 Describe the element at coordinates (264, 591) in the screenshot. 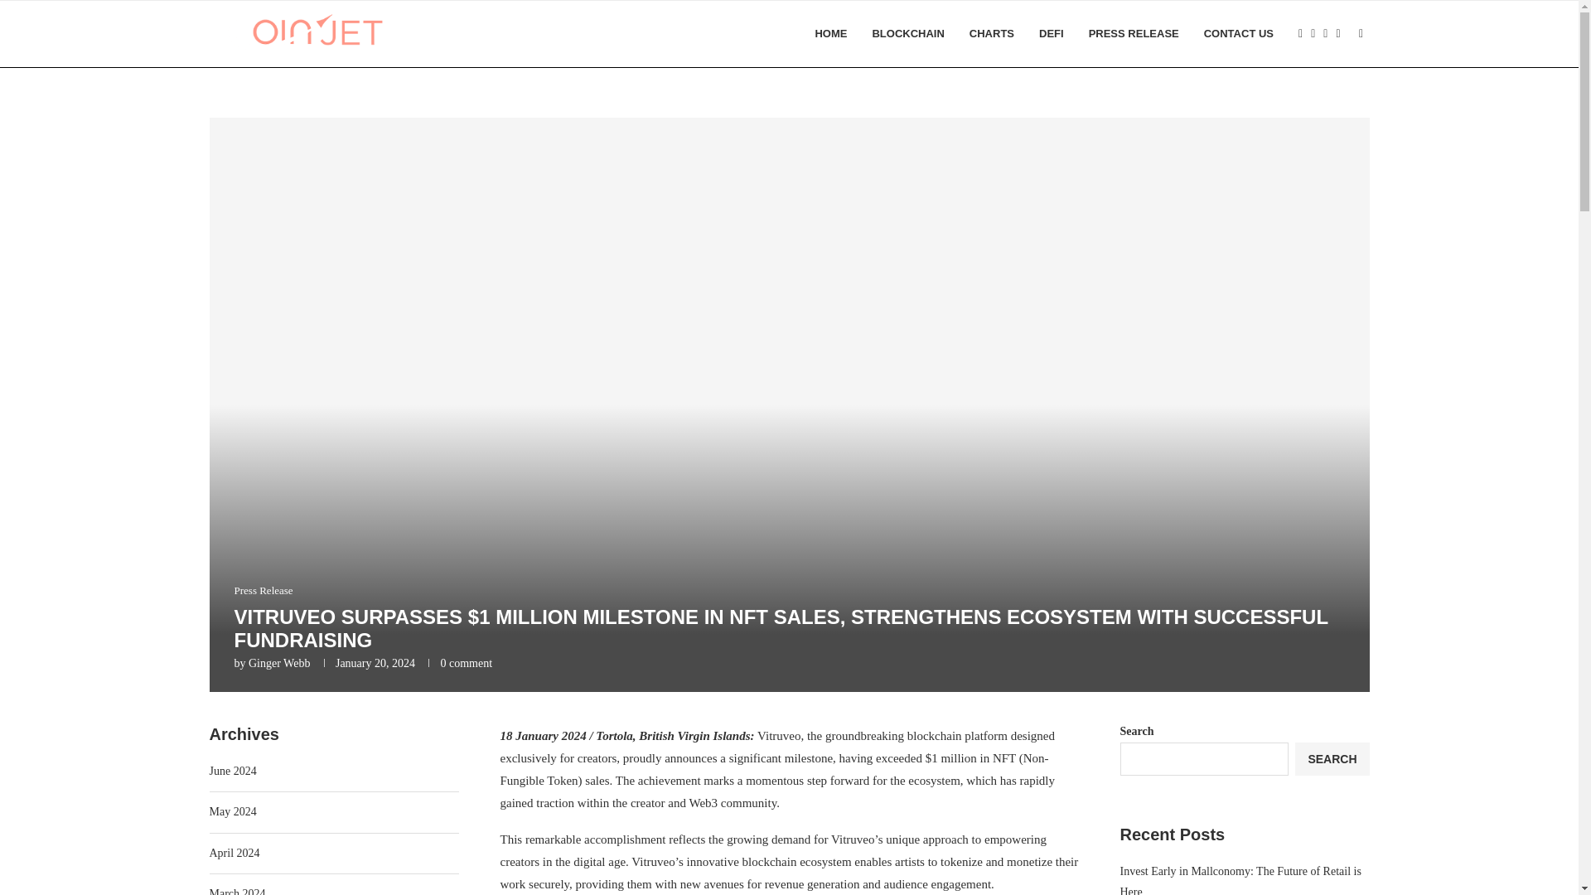

I see `Press Release` at that location.